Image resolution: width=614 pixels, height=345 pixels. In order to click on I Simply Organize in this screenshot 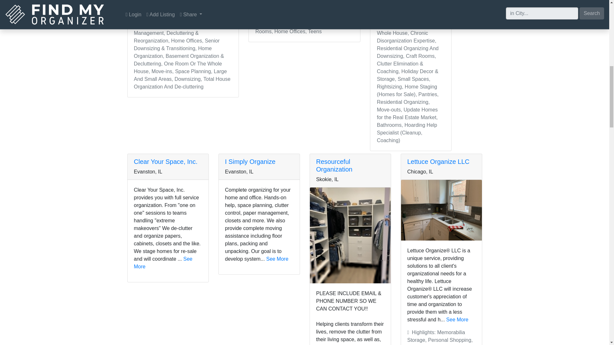, I will do `click(250, 162)`.